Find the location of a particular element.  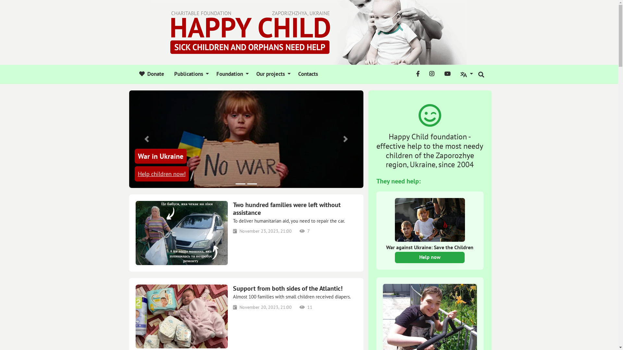

Support from both sides of the Atlantic! is located at coordinates (295, 288).